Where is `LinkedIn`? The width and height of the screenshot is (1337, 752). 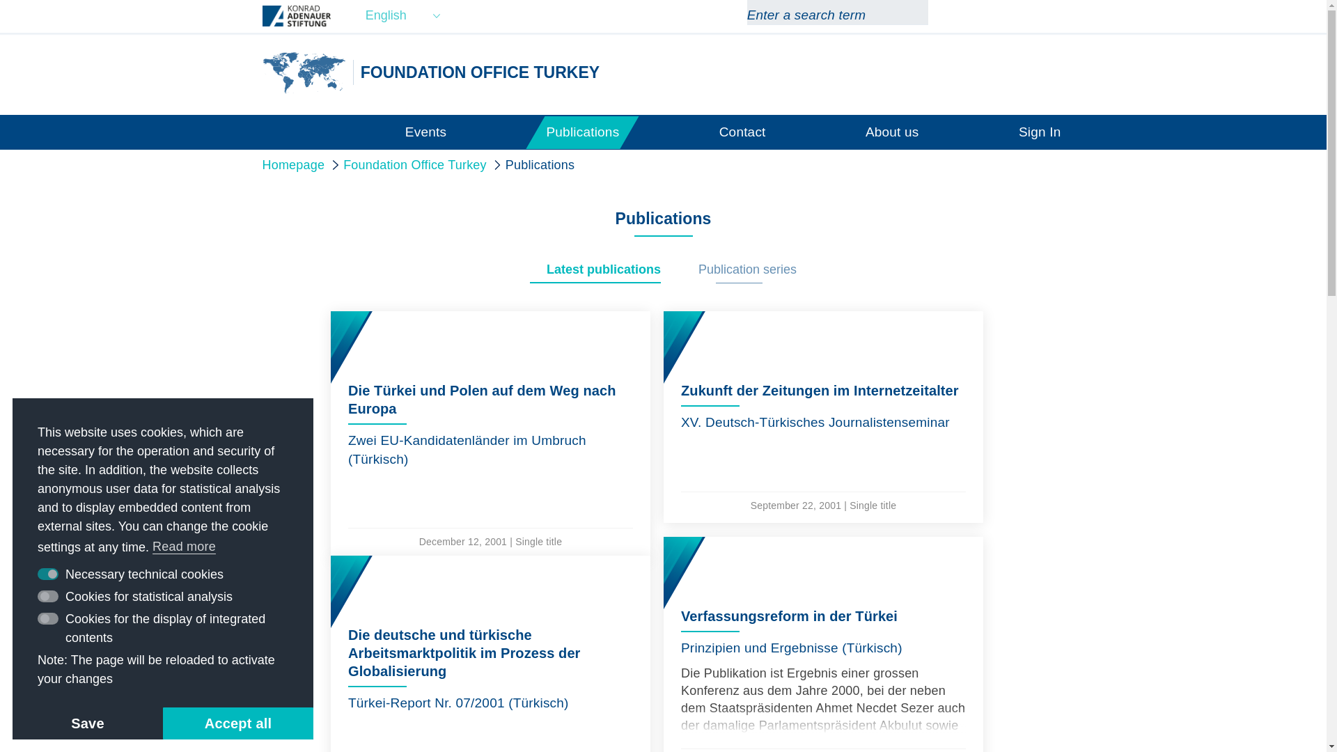
LinkedIn is located at coordinates (1031, 15).